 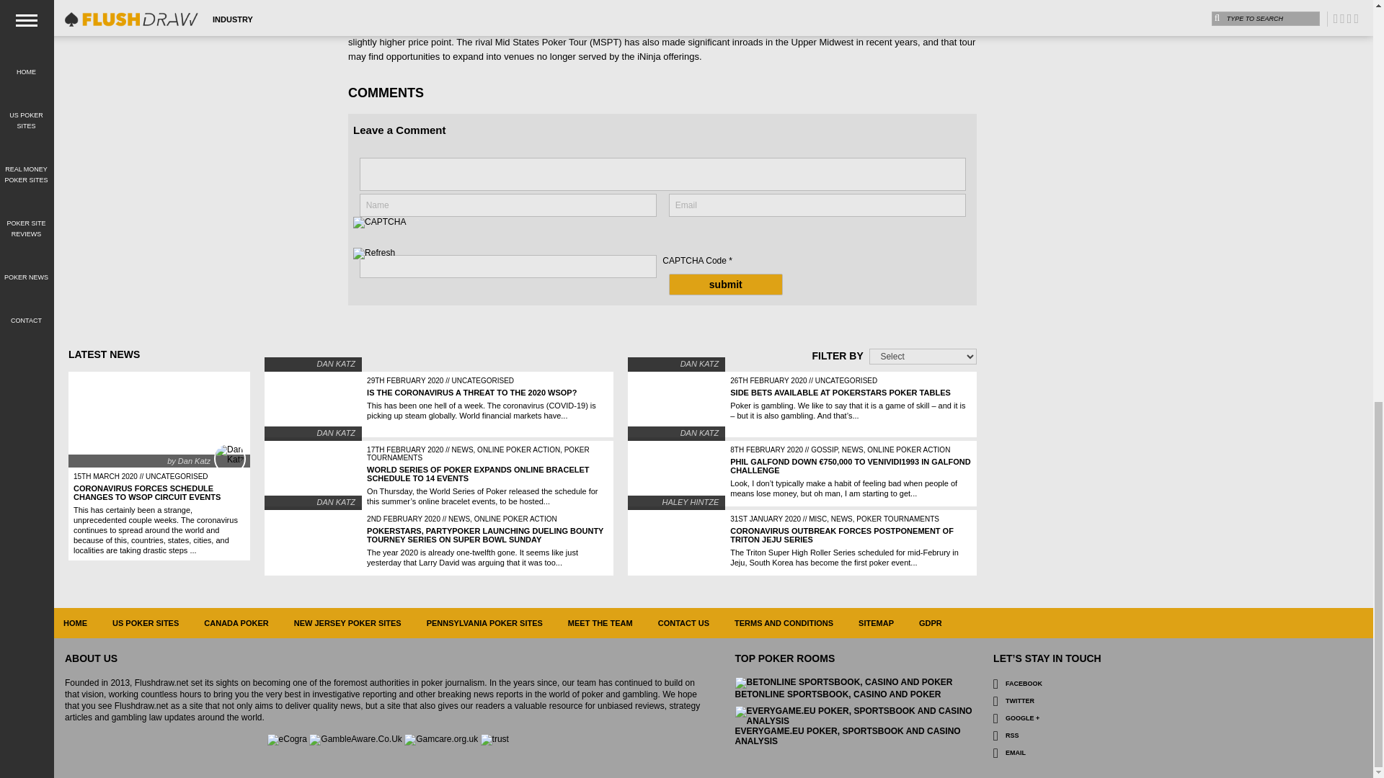 I want to click on CAPTCHA, so click(x=401, y=232).